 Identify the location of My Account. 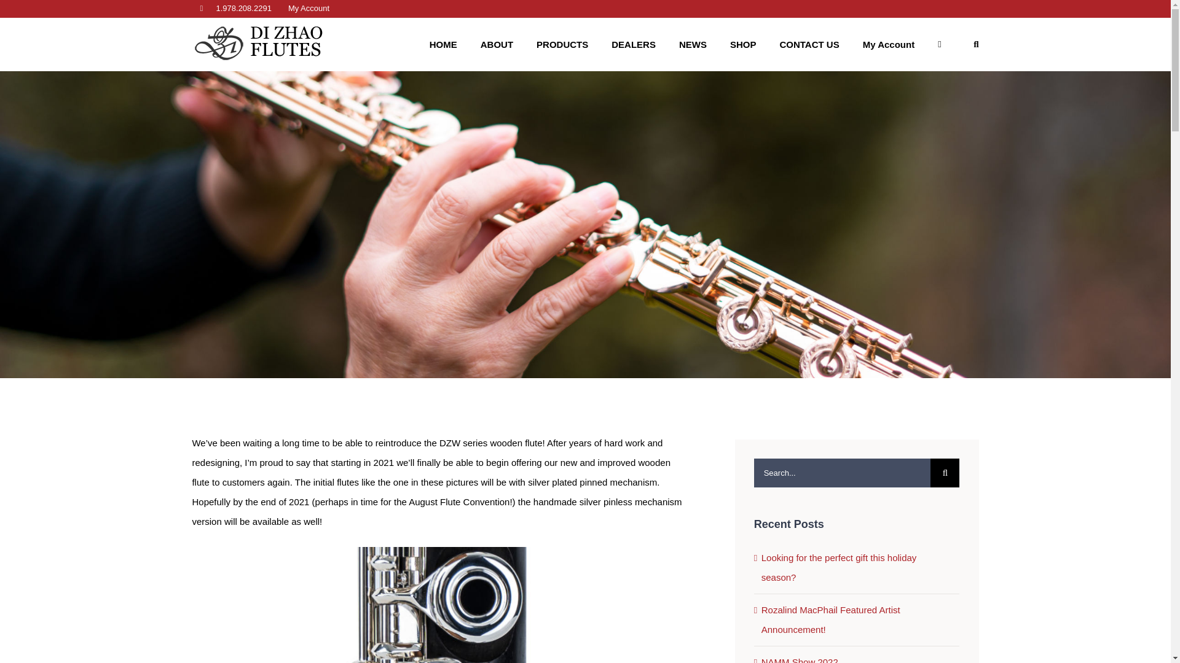
(889, 44).